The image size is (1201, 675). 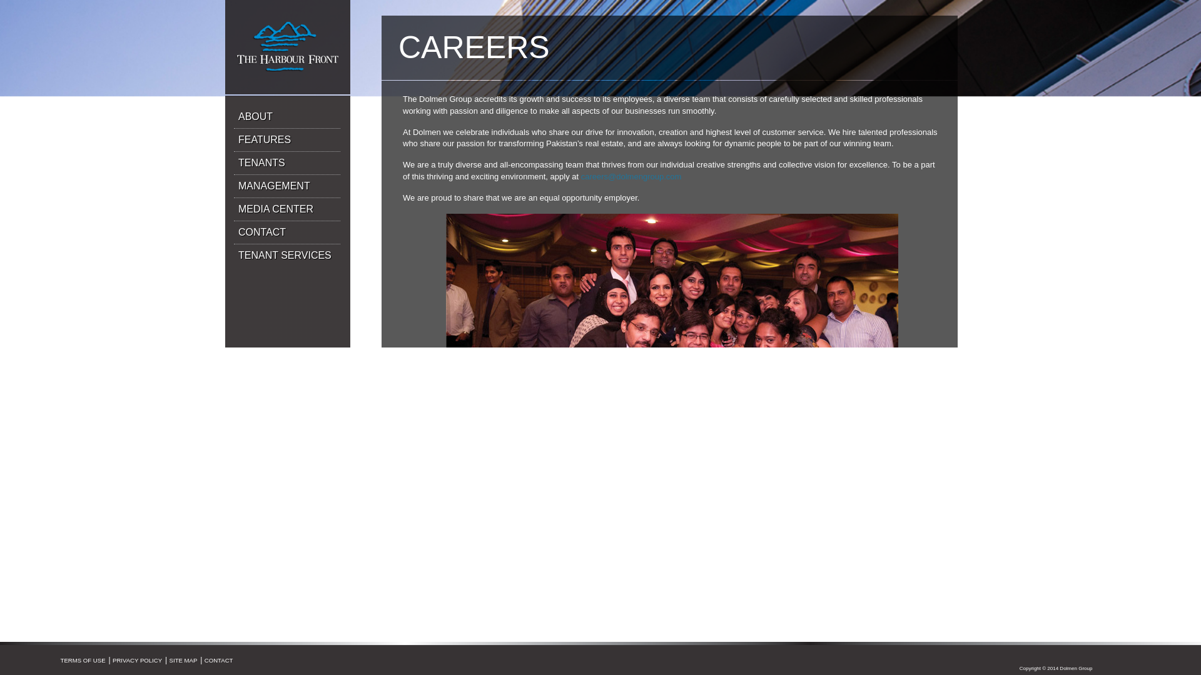 I want to click on MANAGEMENT, so click(x=286, y=186).